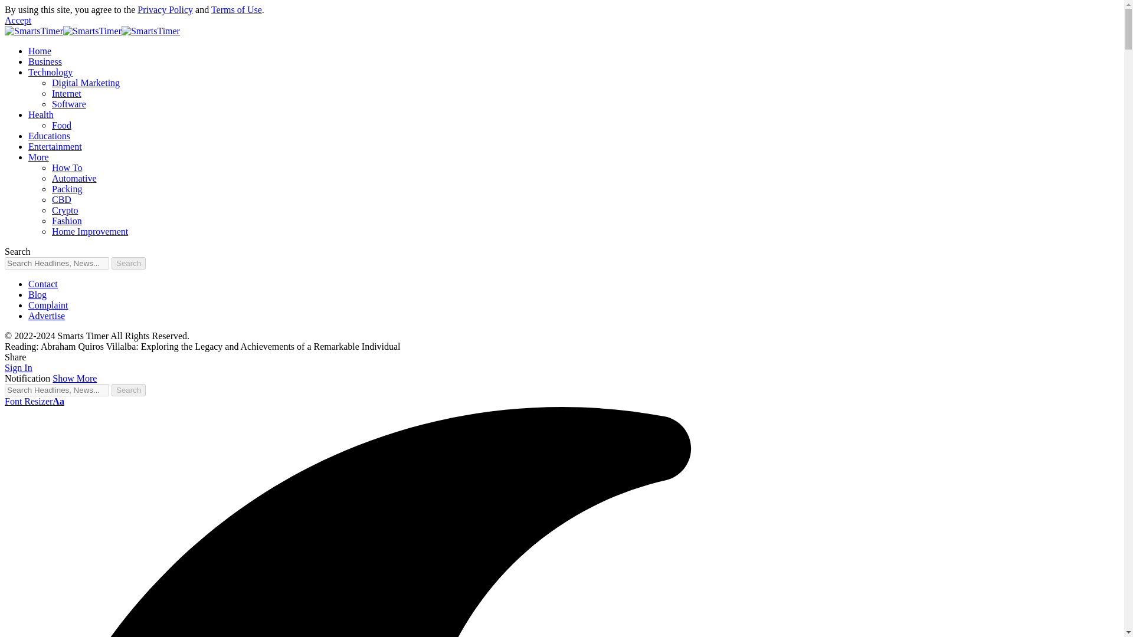  Describe the element at coordinates (165, 9) in the screenshot. I see `Privacy Policy` at that location.